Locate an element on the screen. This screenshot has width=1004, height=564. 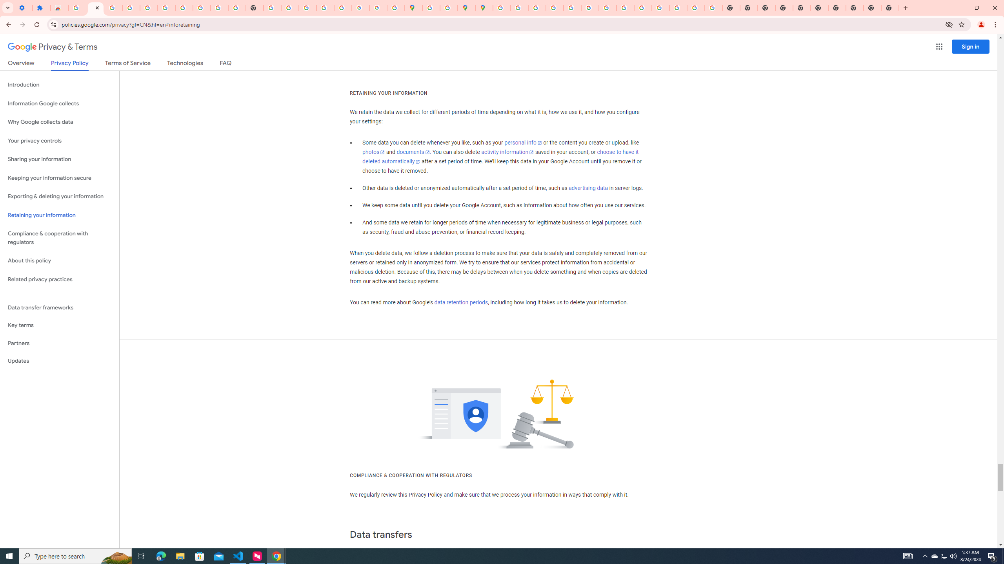
Learn how to find your photos - Google Photos Help is located at coordinates (131, 8).